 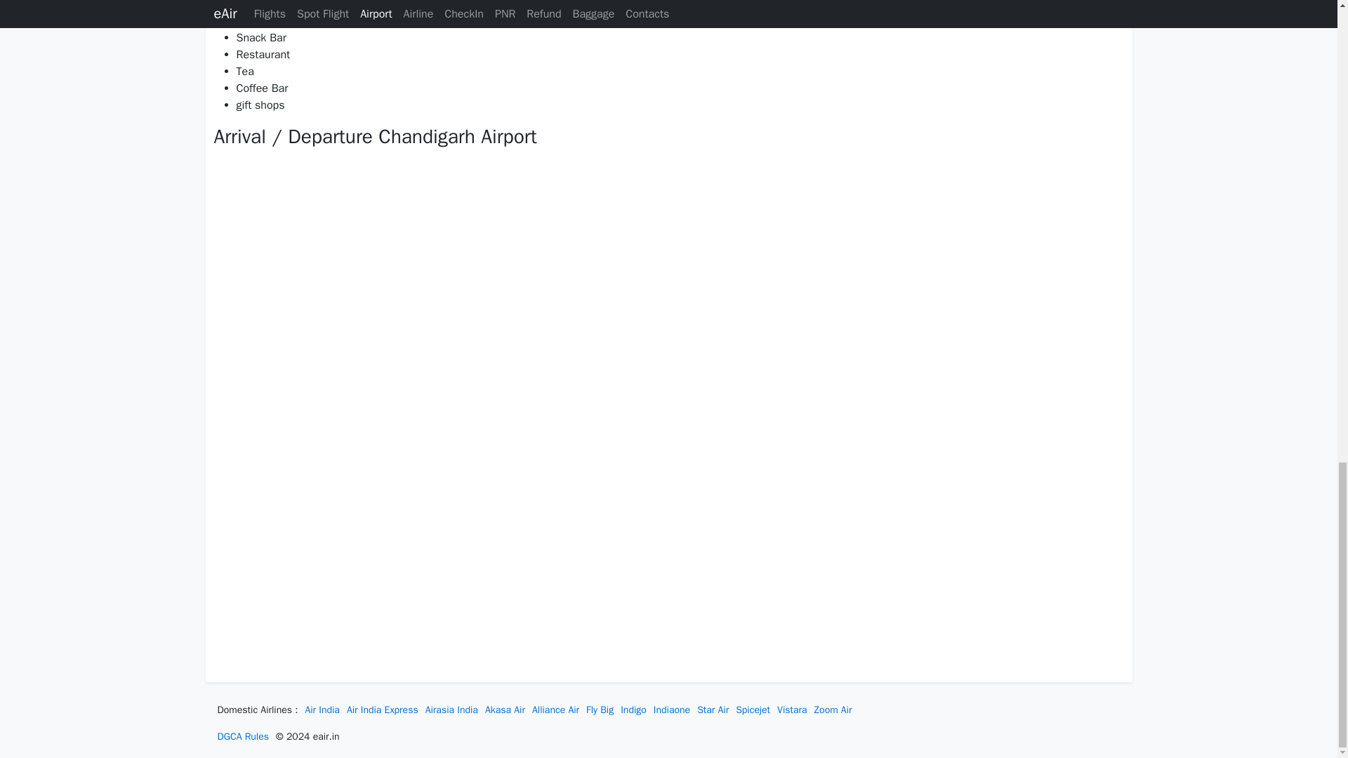 What do you see at coordinates (633, 710) in the screenshot?
I see `Indigo` at bounding box center [633, 710].